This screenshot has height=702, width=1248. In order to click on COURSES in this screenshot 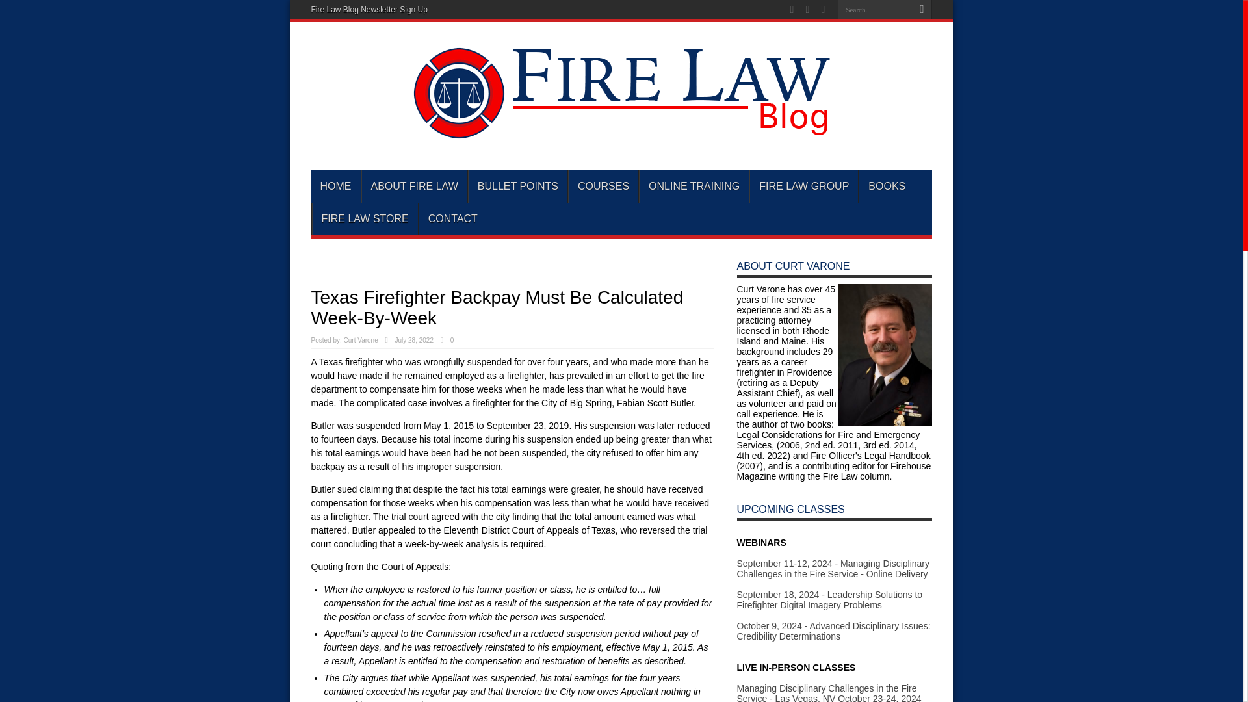, I will do `click(603, 187)`.